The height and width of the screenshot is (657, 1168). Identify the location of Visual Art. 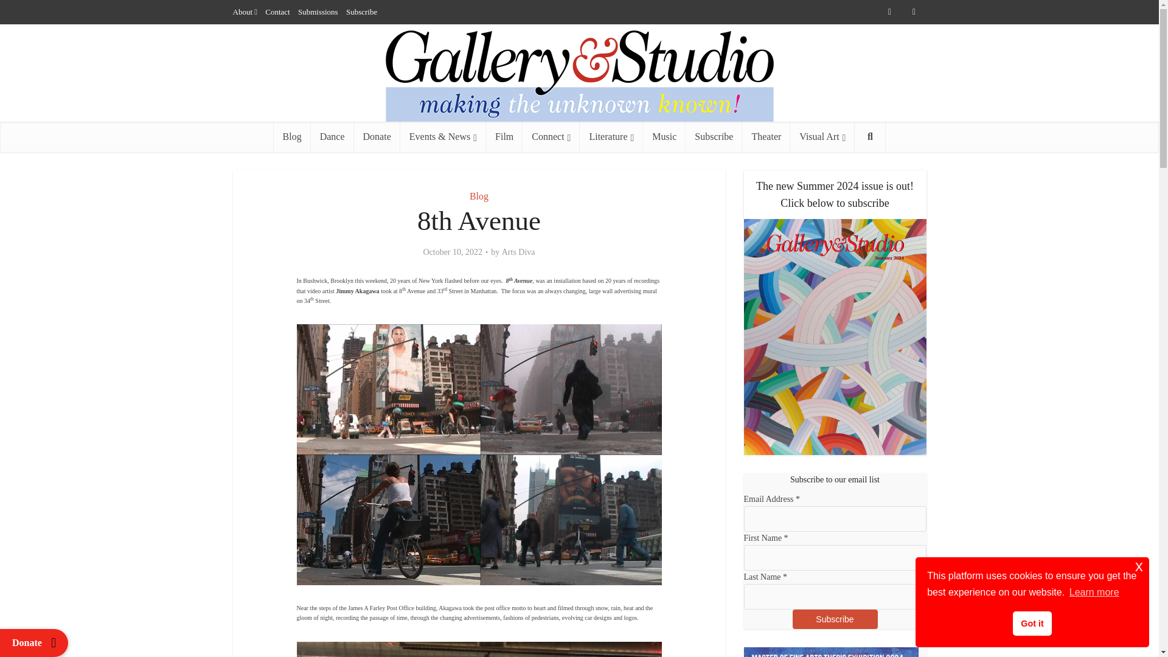
(822, 136).